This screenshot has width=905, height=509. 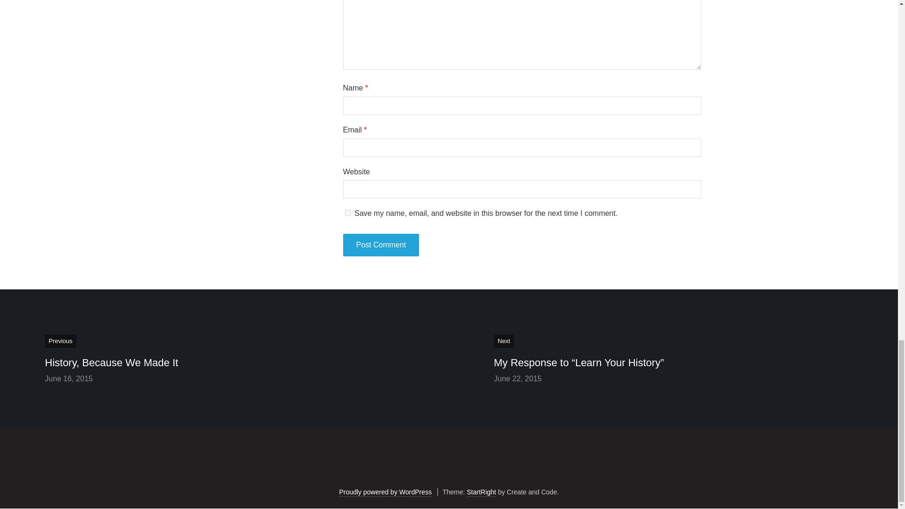 I want to click on Post Comment, so click(x=381, y=245).